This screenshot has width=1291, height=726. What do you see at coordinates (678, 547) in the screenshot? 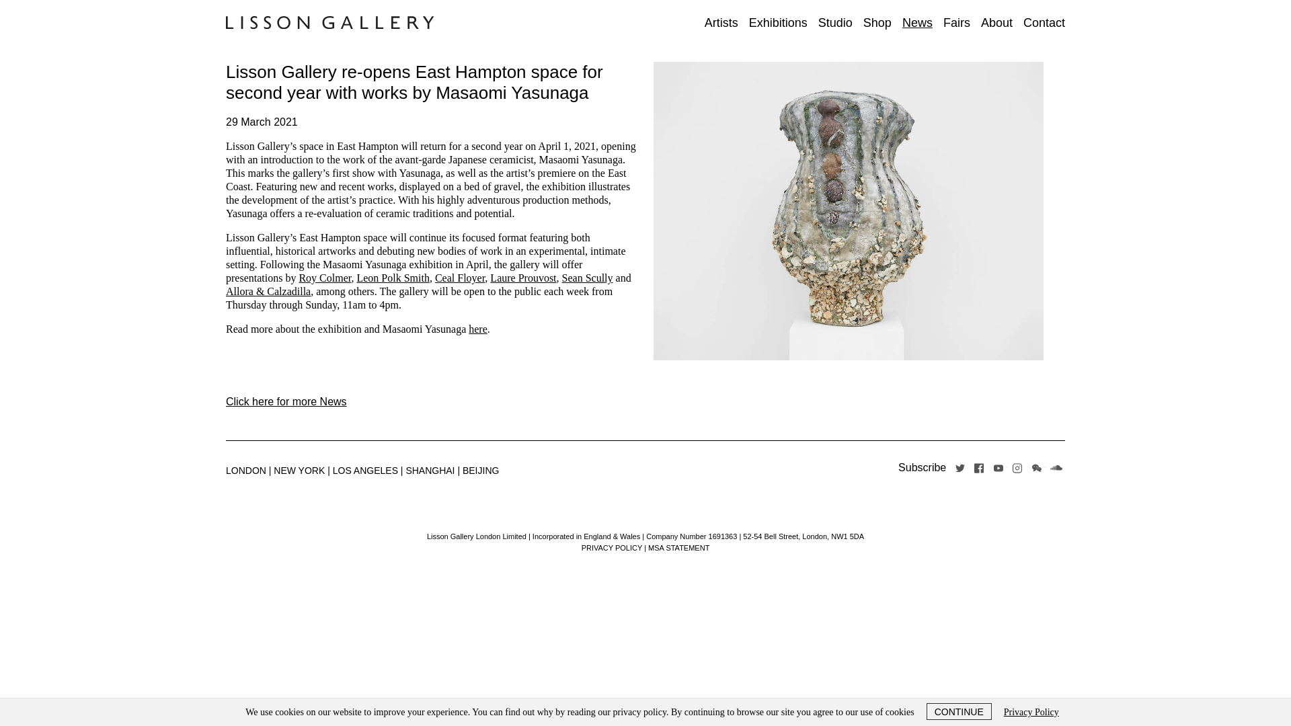
I see `MSA STATEMENT` at bounding box center [678, 547].